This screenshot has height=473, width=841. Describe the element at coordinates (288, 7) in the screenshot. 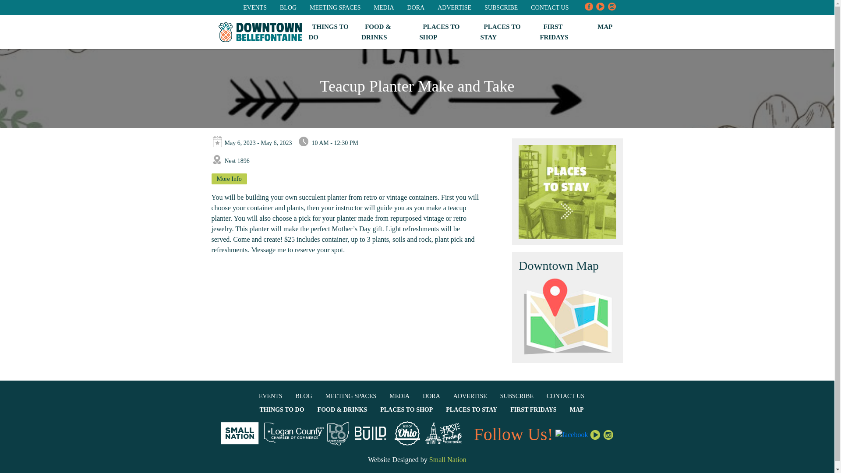

I see `BLOG` at that location.